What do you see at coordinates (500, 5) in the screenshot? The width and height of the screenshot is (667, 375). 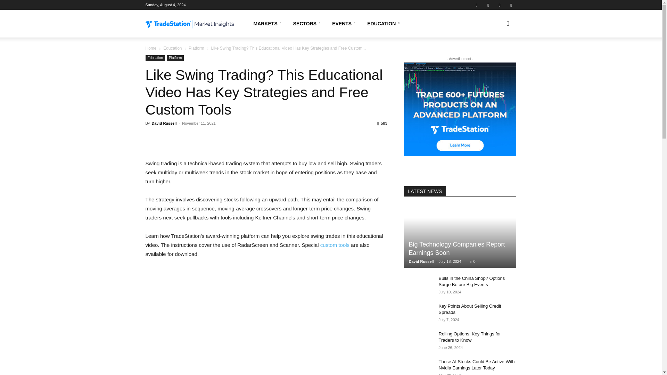 I see `Twitter` at bounding box center [500, 5].